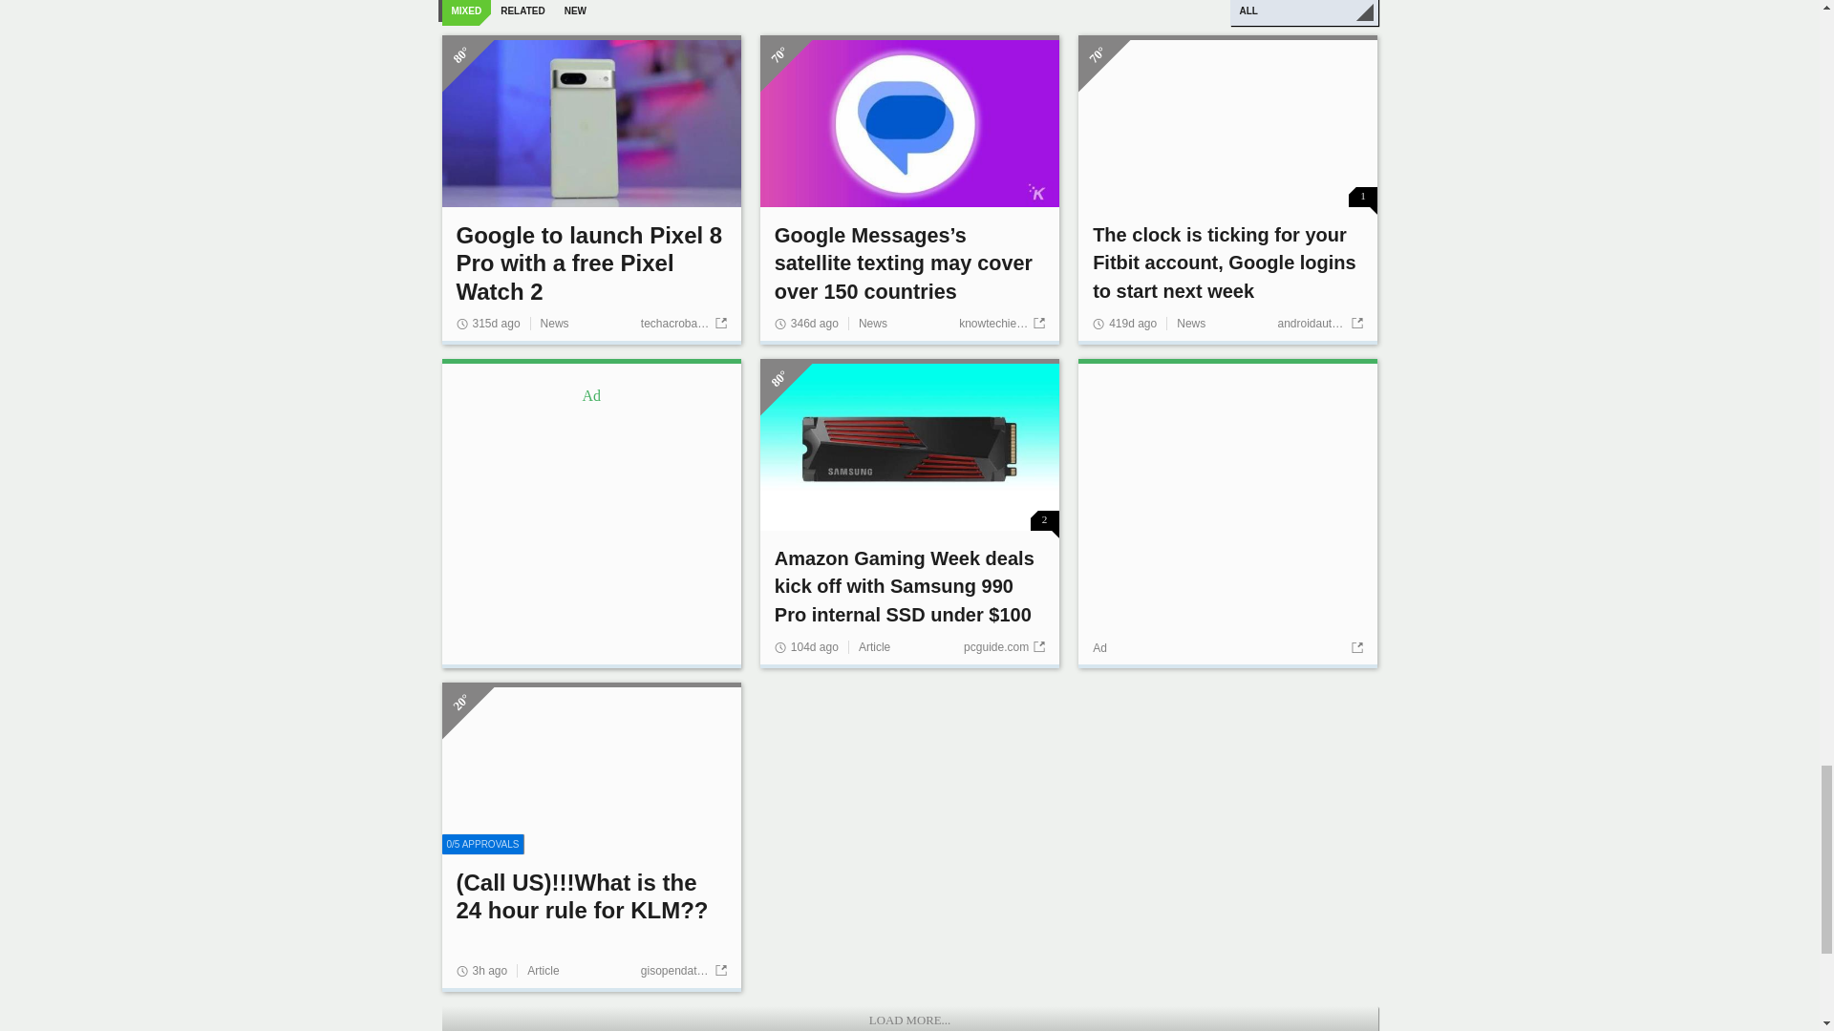  Describe the element at coordinates (683, 323) in the screenshot. I see `Go to source: techacrobat.com` at that location.